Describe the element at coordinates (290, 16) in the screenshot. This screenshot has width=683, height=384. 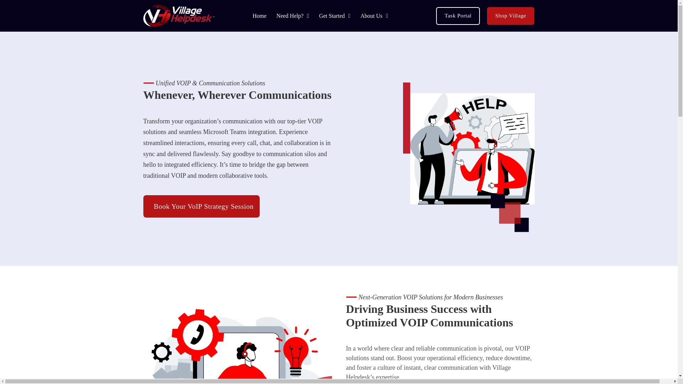
I see `Need Help?` at that location.